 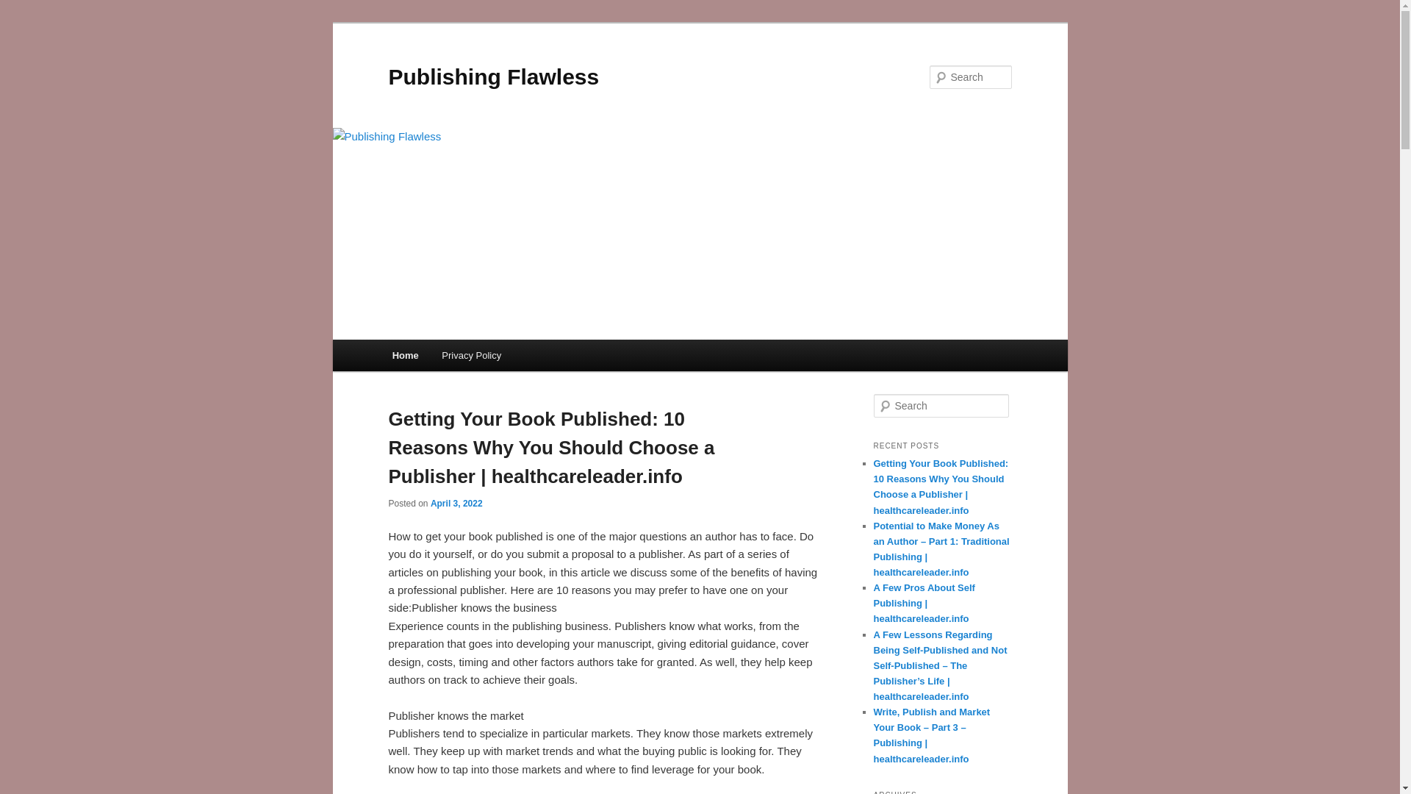 I want to click on Home, so click(x=406, y=356).